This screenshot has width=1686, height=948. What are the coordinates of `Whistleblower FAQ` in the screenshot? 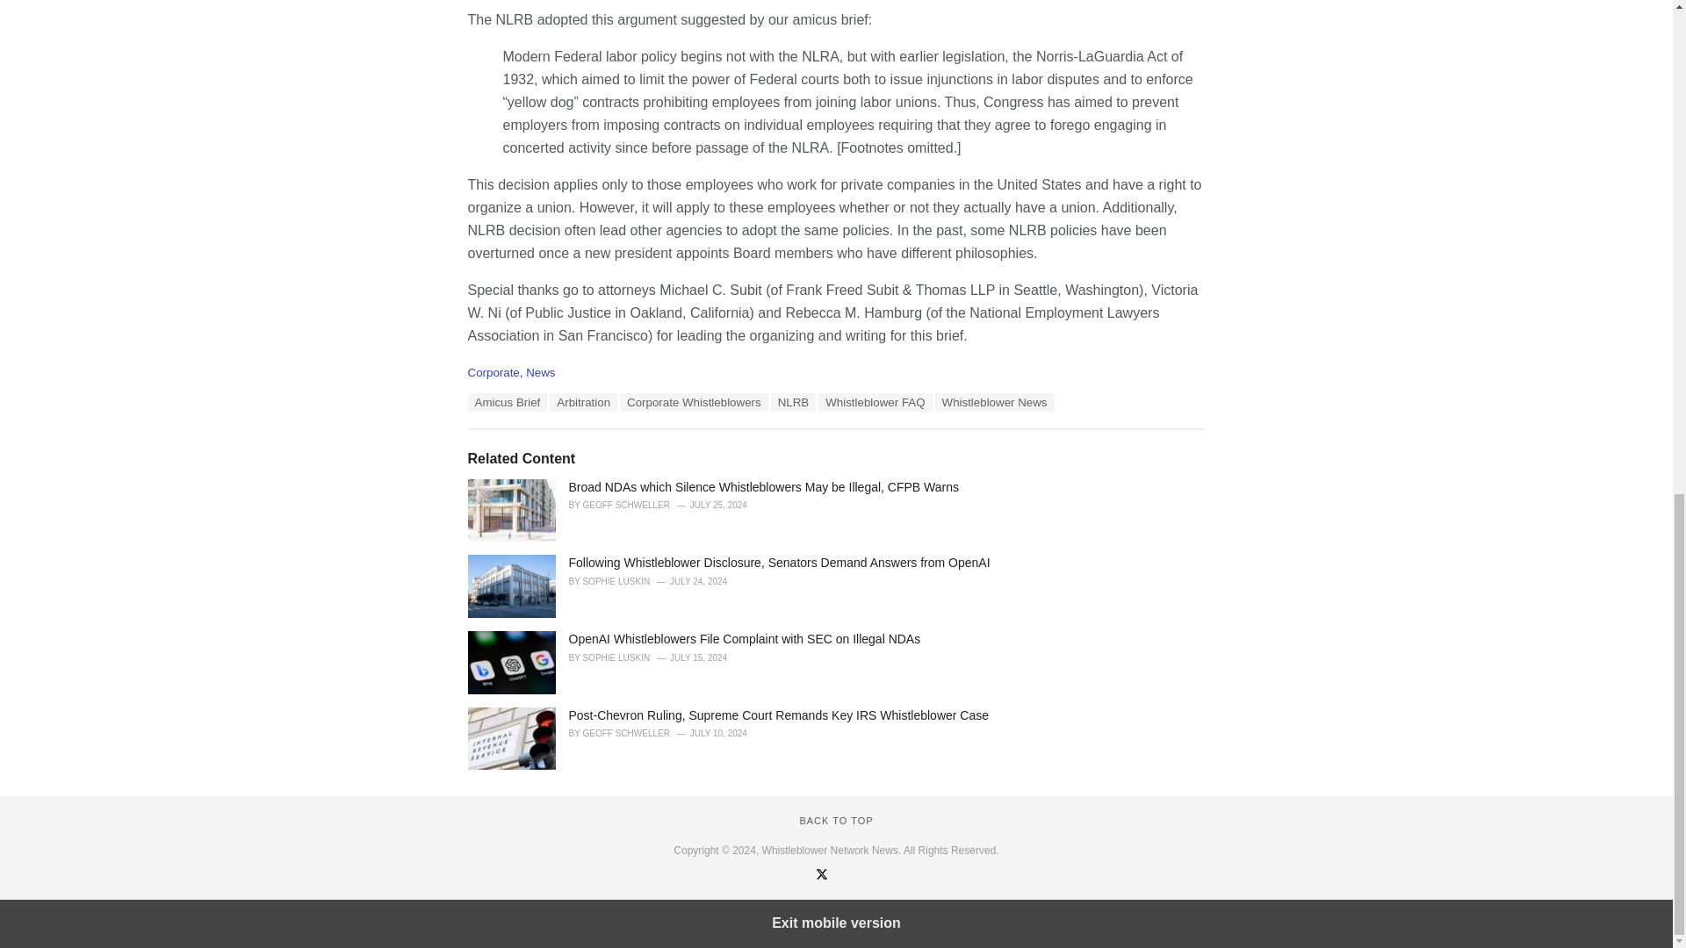 It's located at (875, 402).